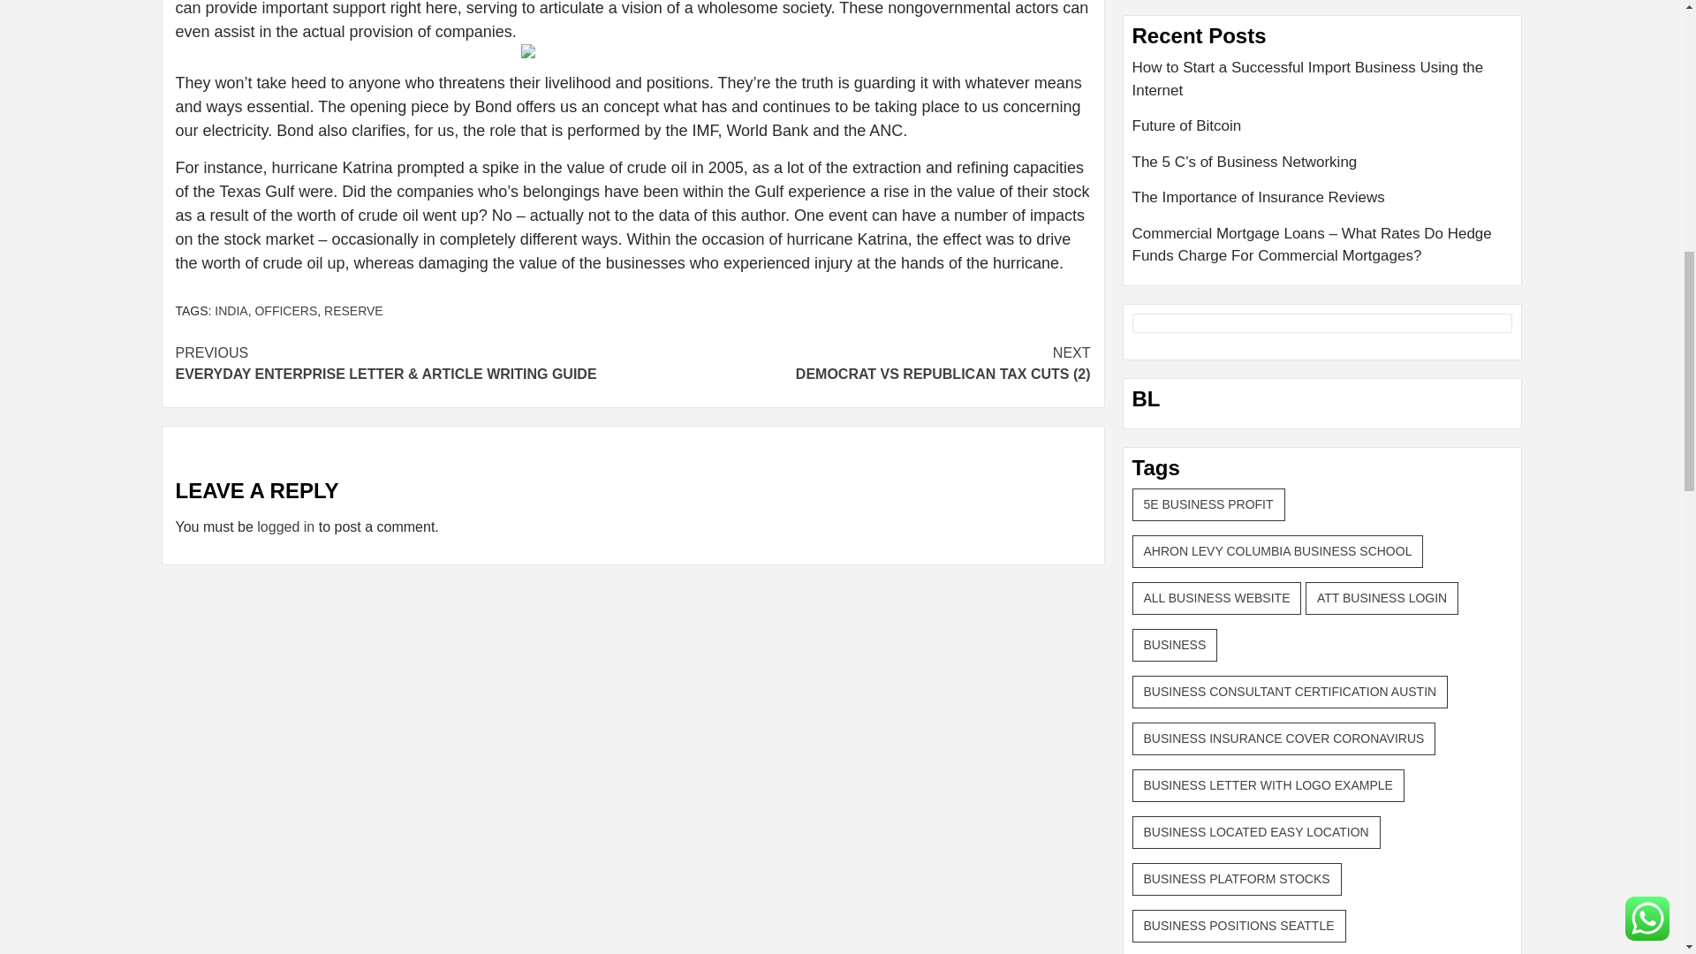 The image size is (1696, 954). I want to click on Future of Bitcoin, so click(1322, 132).